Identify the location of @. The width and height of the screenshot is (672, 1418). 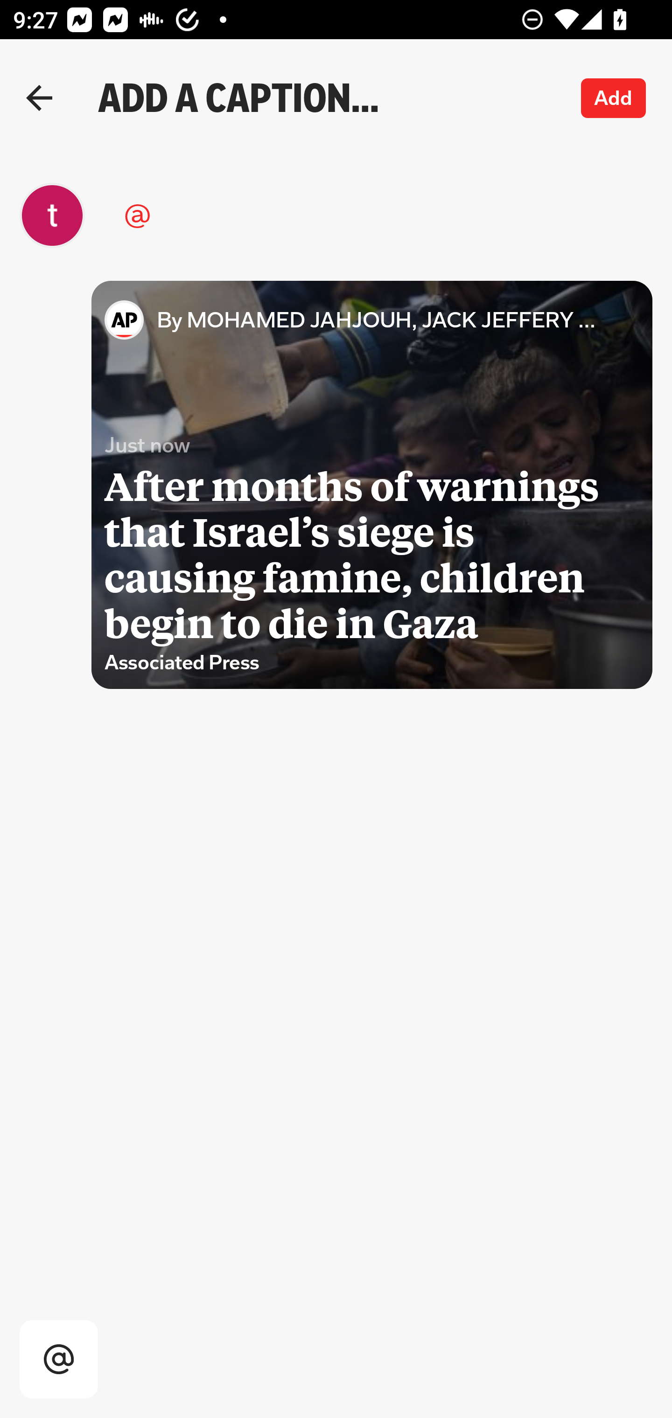
(327, 215).